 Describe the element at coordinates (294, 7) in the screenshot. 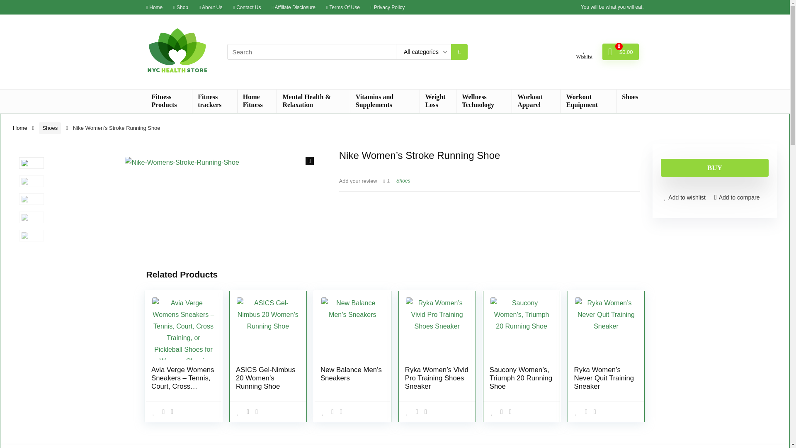

I see `Affiliate Disclosure` at that location.